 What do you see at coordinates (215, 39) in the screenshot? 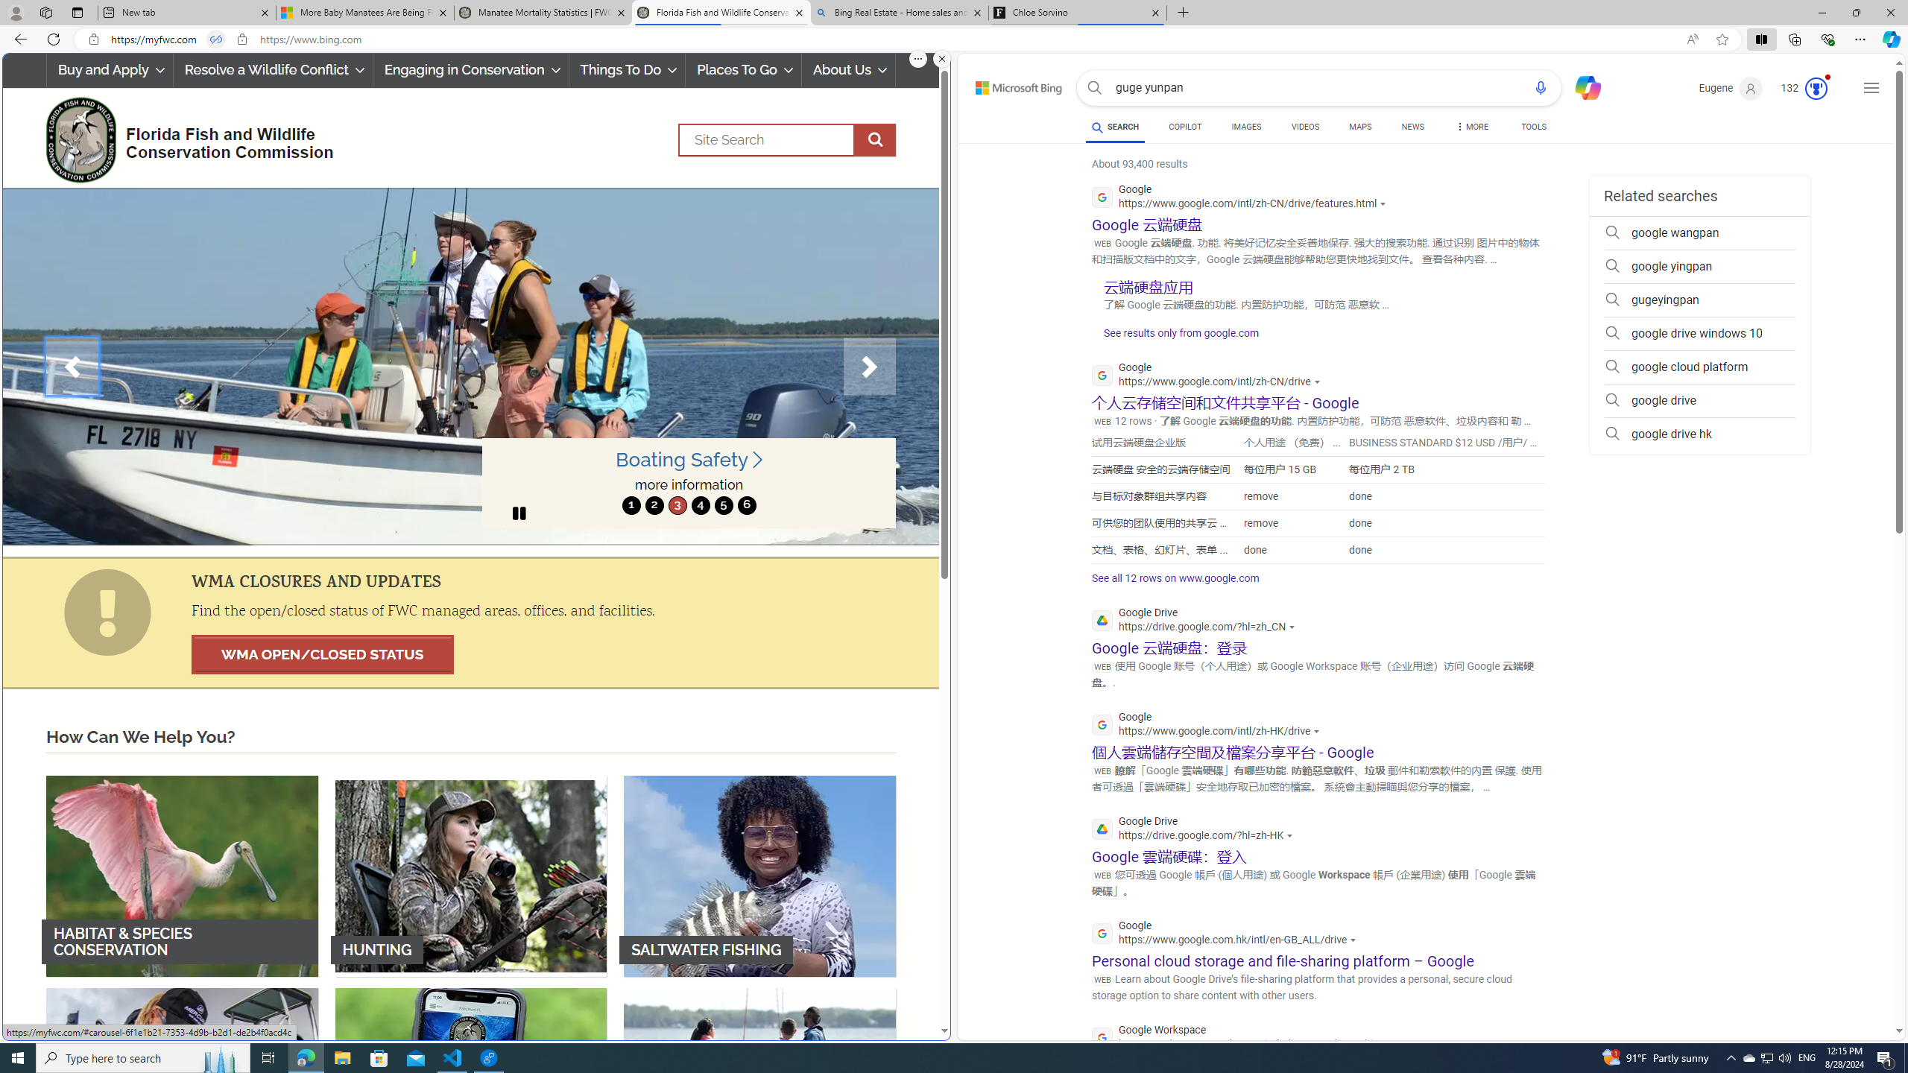
I see `Tabs in split screen` at bounding box center [215, 39].